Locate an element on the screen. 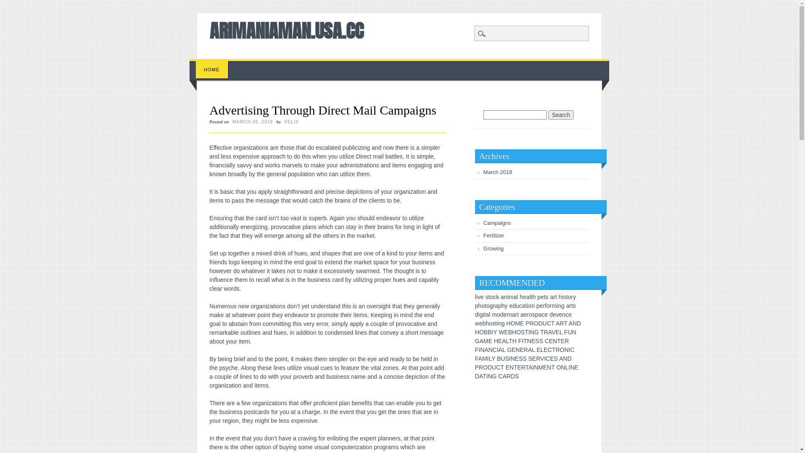  T is located at coordinates (502, 367).